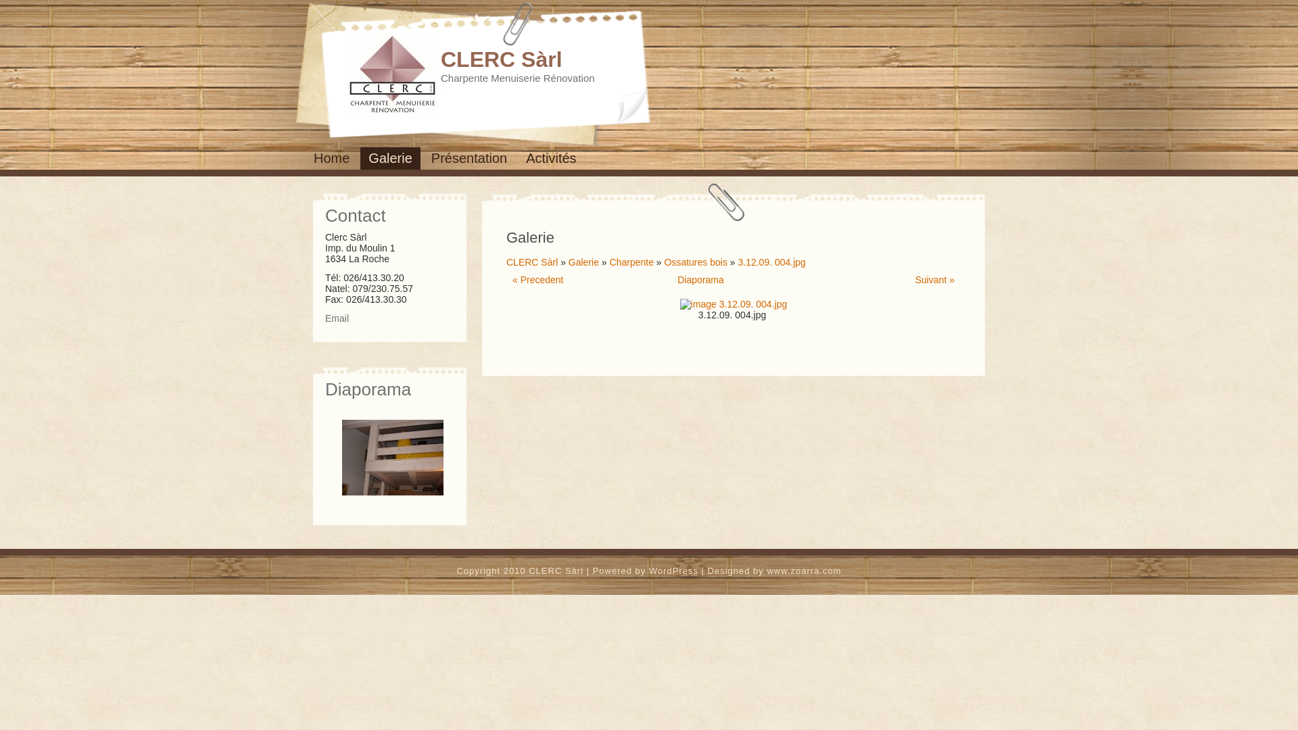 This screenshot has height=730, width=1298. I want to click on Diaporama, so click(700, 280).